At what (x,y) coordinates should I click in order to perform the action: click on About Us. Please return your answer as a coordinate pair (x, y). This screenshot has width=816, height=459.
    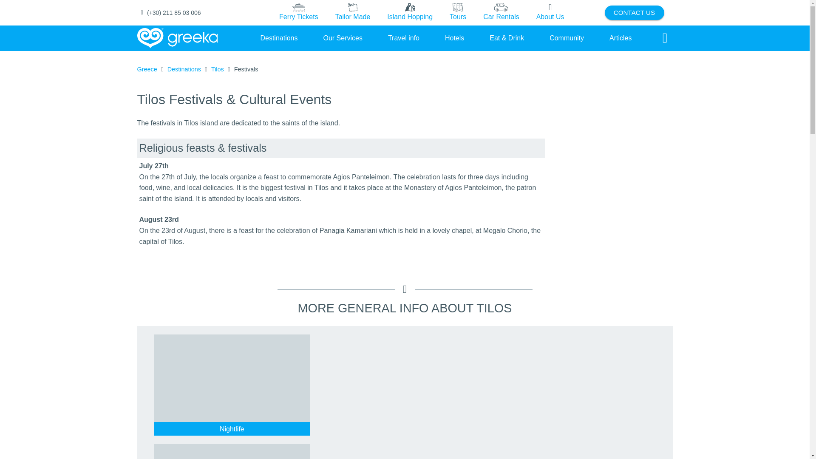
    Looking at the image, I should click on (550, 12).